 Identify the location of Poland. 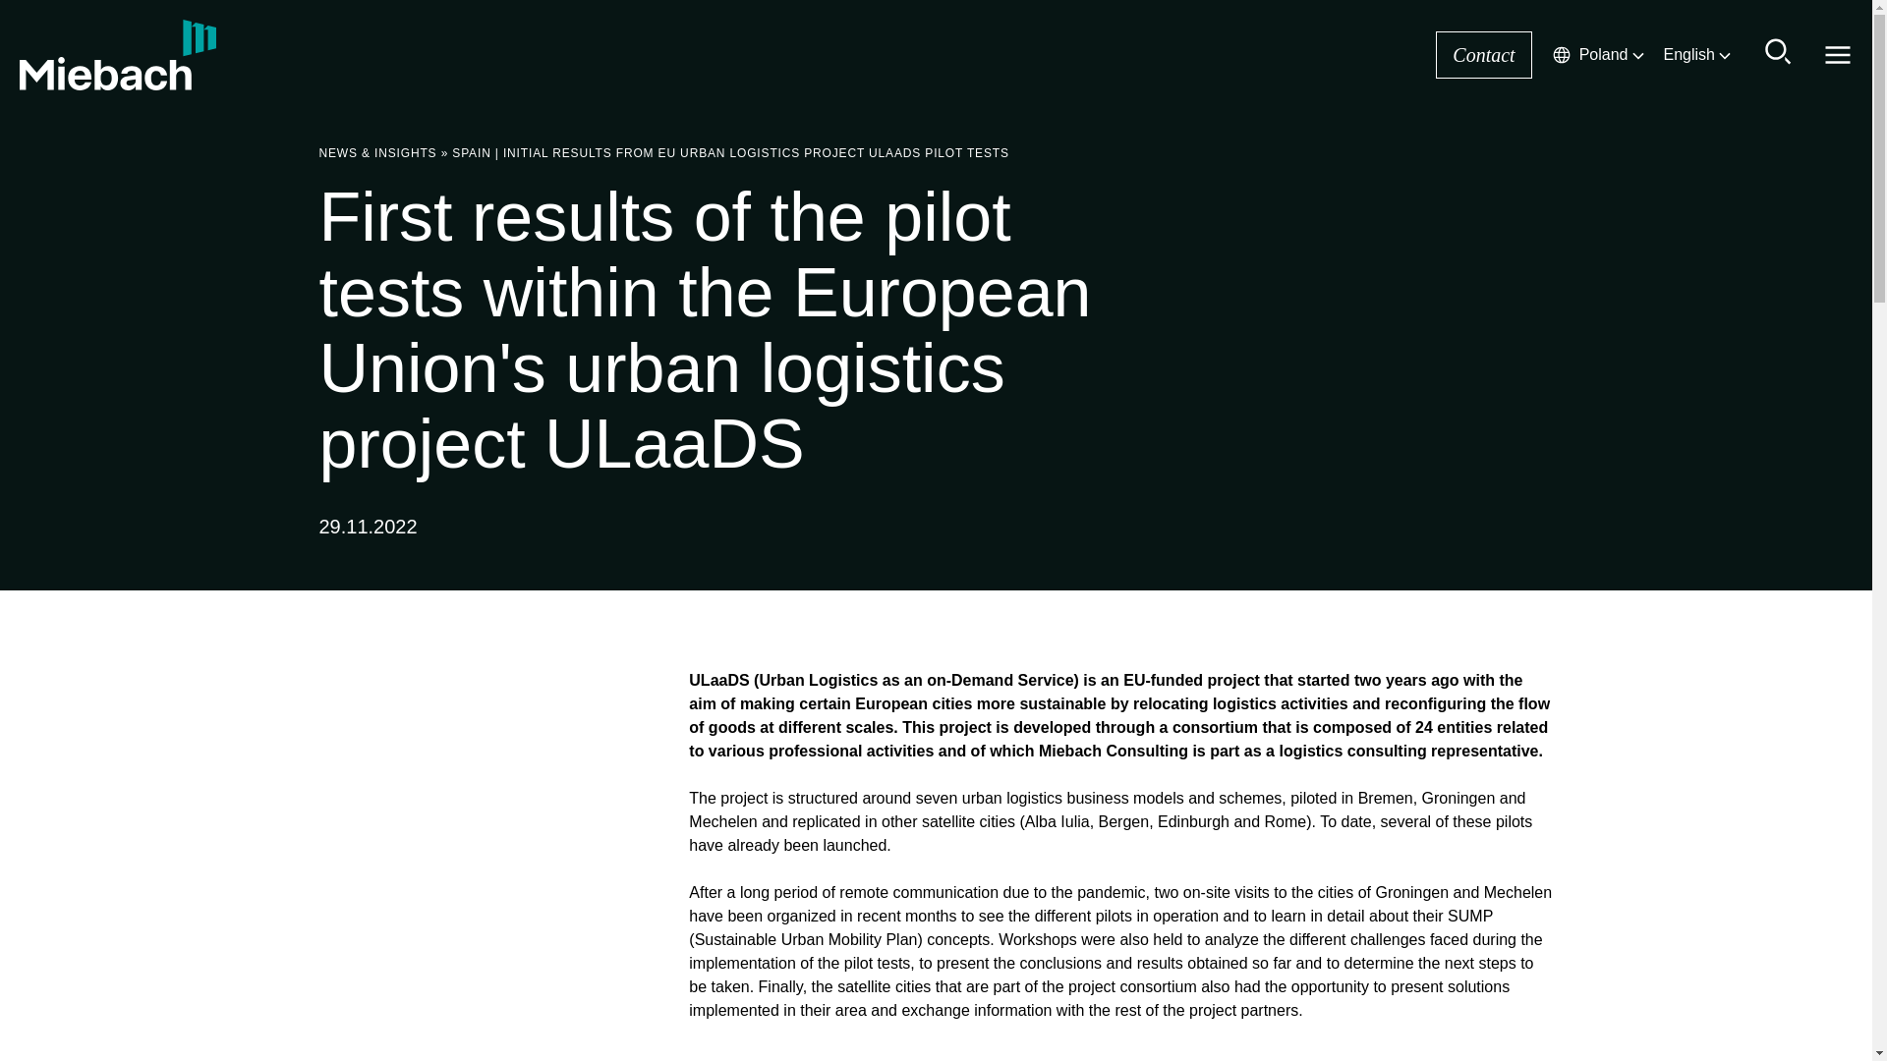
(1599, 55).